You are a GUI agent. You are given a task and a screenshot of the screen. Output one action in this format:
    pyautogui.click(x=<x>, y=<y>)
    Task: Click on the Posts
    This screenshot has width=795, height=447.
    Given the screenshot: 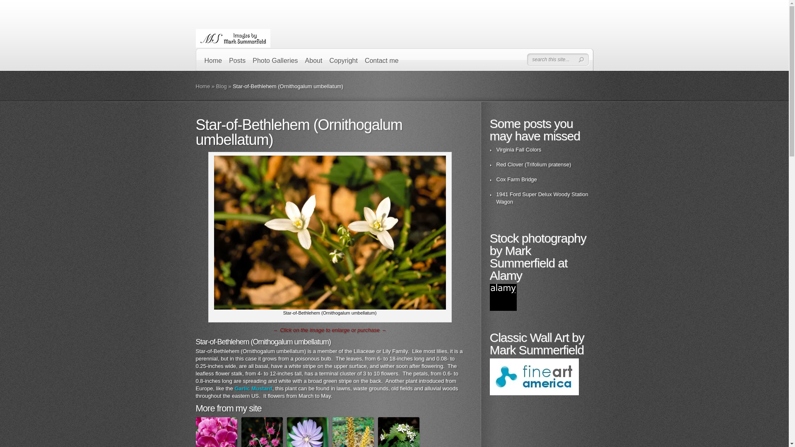 What is the action you would take?
    pyautogui.click(x=237, y=63)
    